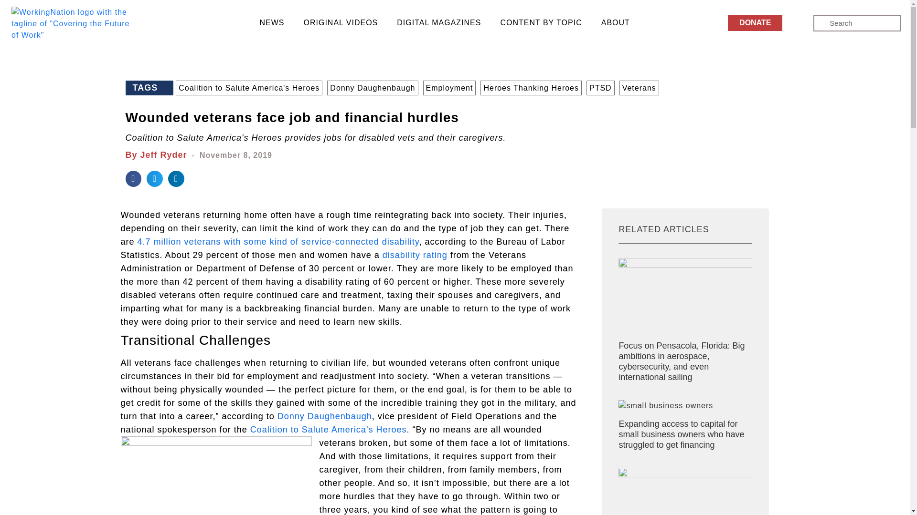  I want to click on WNlogoBluewithtagline, so click(71, 24).